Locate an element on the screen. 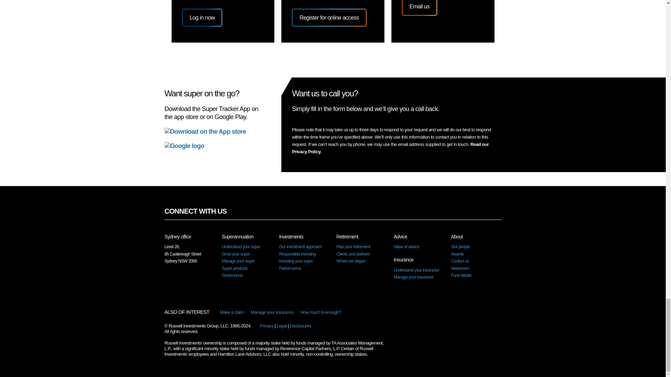 Image resolution: width=671 pixels, height=377 pixels. Governance is located at coordinates (232, 275).